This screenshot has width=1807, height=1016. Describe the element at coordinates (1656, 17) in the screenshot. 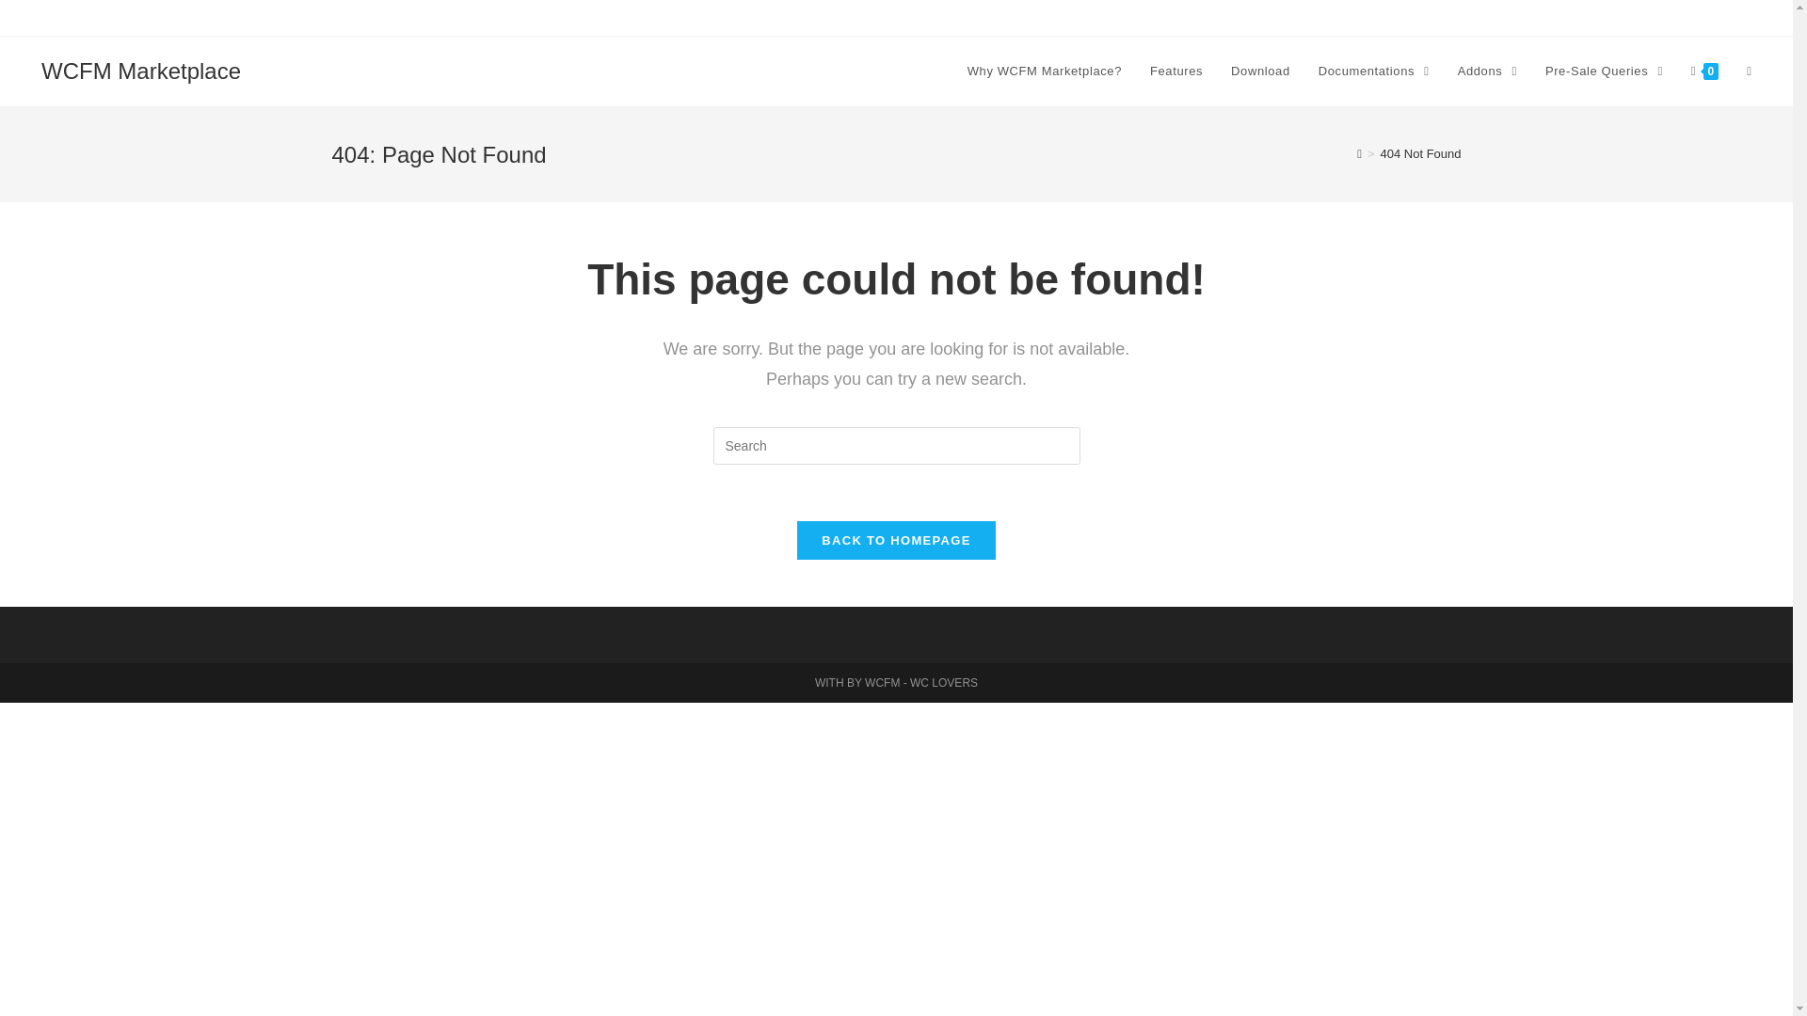

I see `Become a Vendor` at that location.